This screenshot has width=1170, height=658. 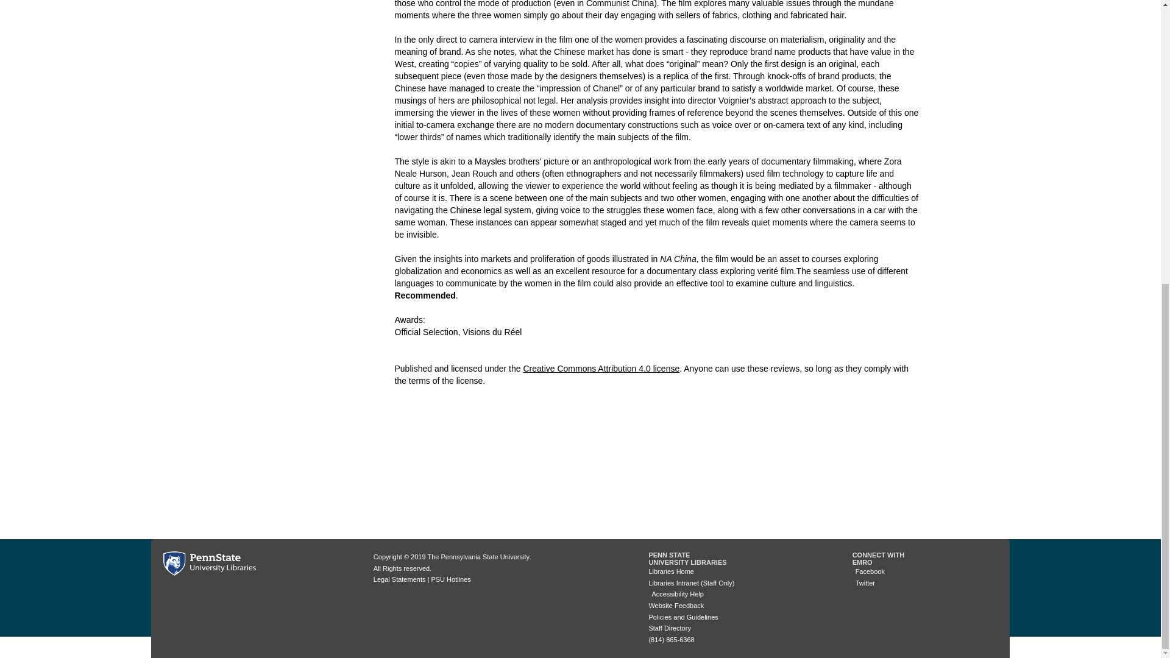 I want to click on Policies and Guidelines, so click(x=682, y=617).